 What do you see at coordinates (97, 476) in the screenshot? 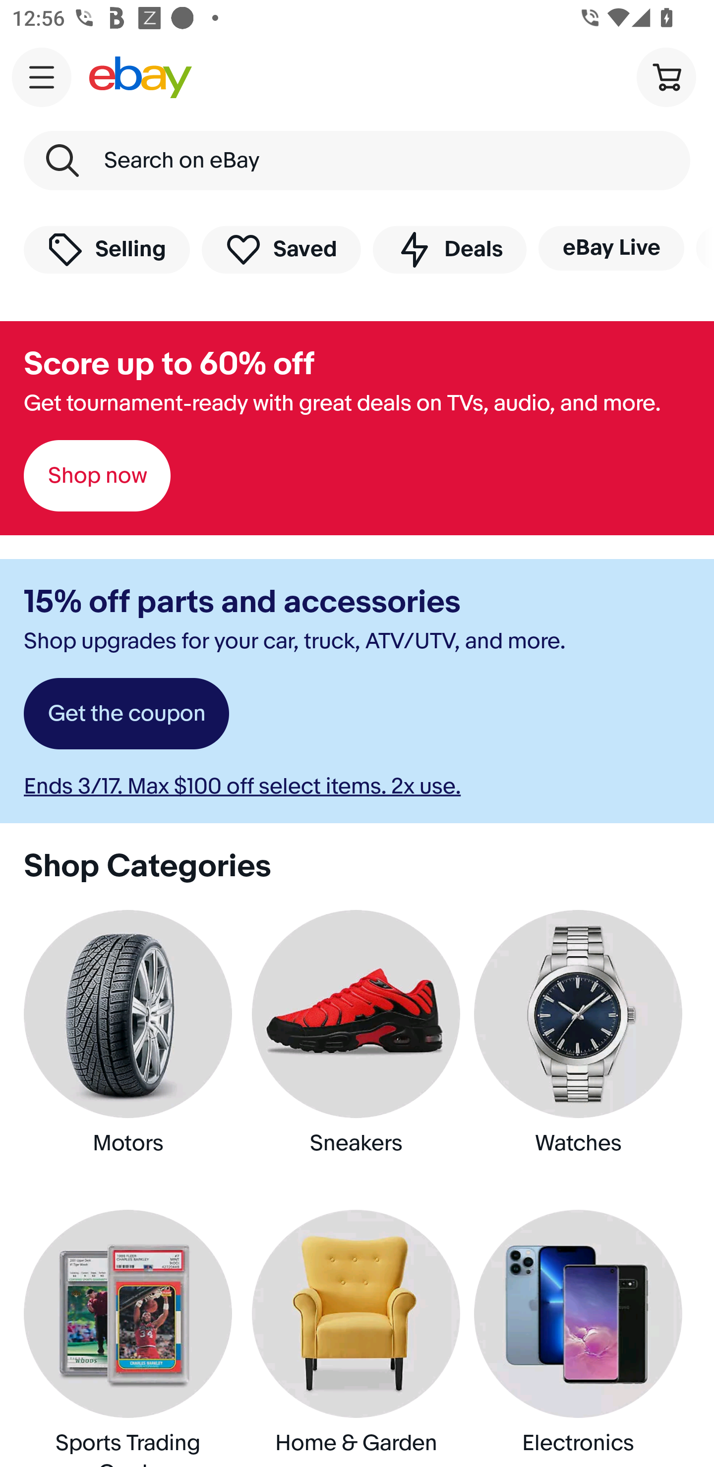
I see `Shop now` at bounding box center [97, 476].